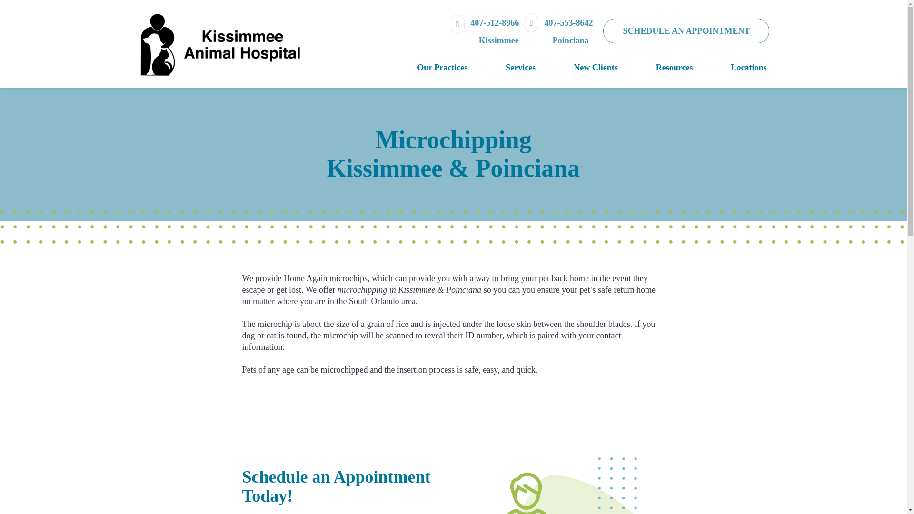  I want to click on Locations, so click(729, 68).